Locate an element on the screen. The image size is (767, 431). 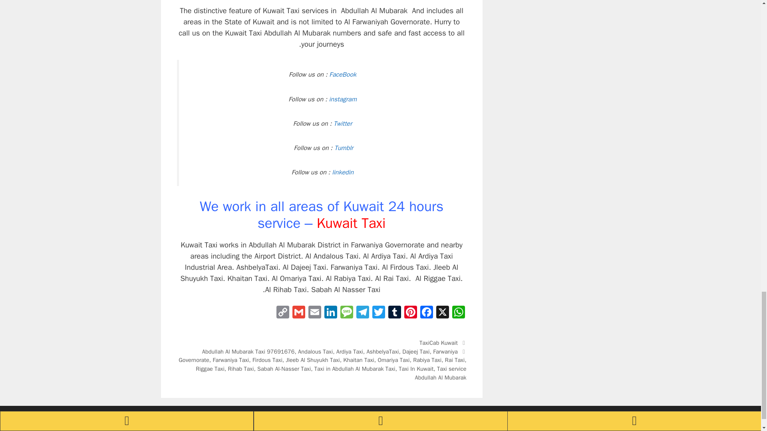
Facebook is located at coordinates (427, 313).